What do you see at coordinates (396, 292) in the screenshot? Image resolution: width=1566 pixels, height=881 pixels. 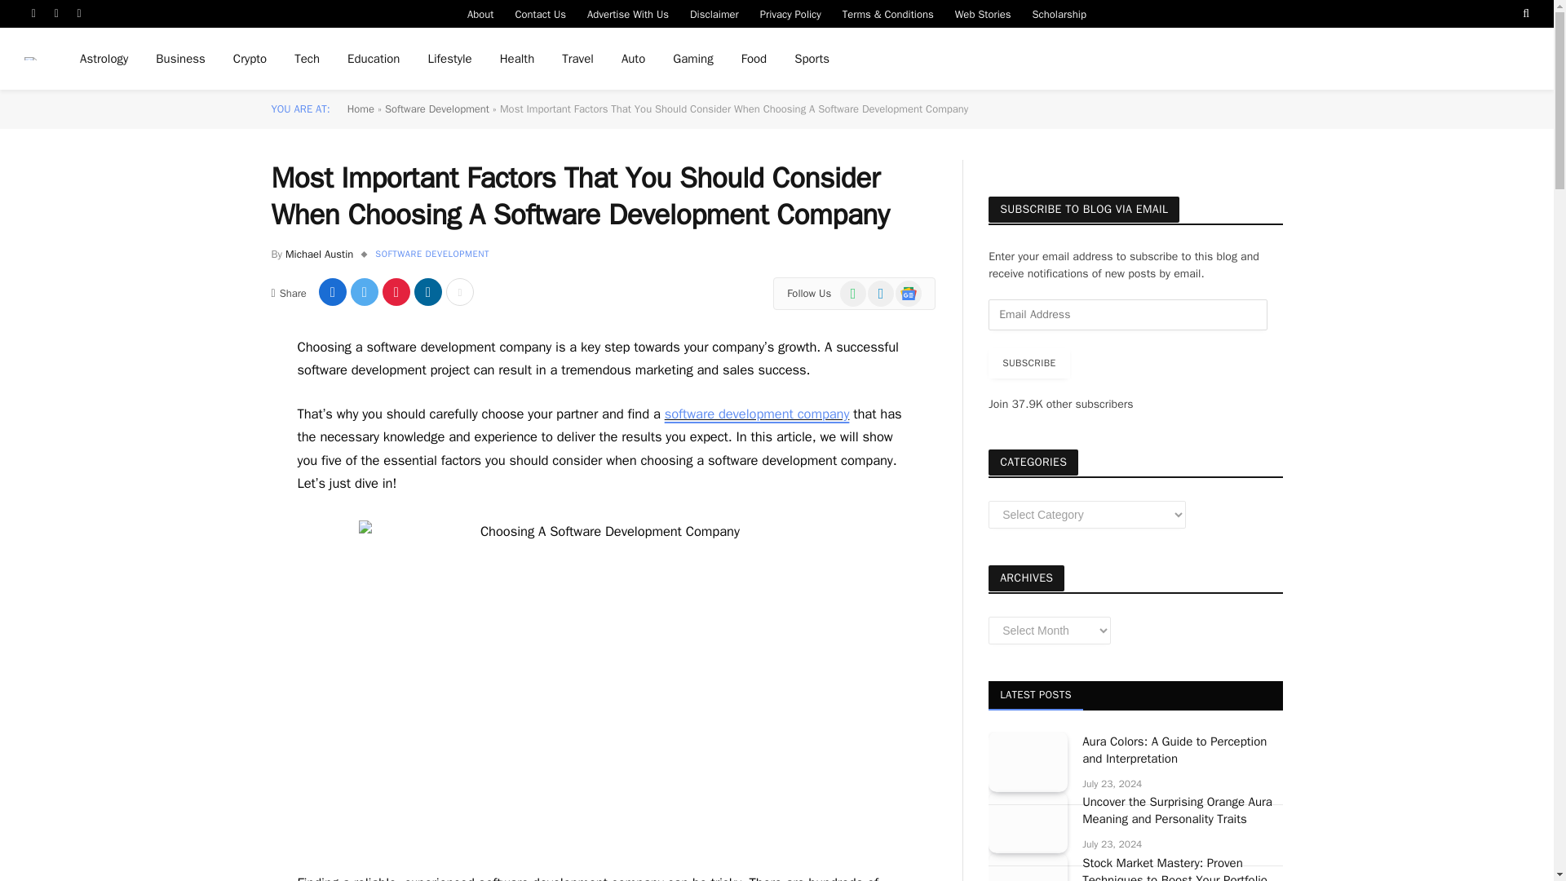 I see `Share on Pinterest` at bounding box center [396, 292].